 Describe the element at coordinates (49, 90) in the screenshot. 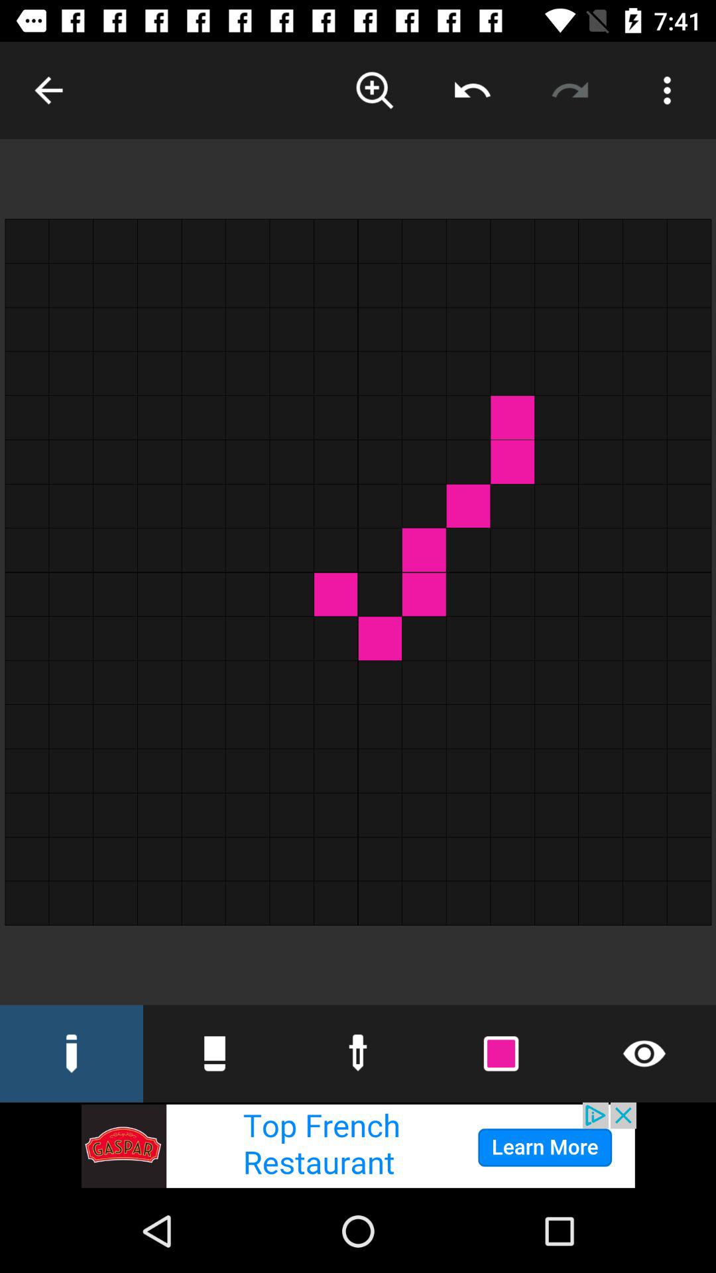

I see `go back` at that location.